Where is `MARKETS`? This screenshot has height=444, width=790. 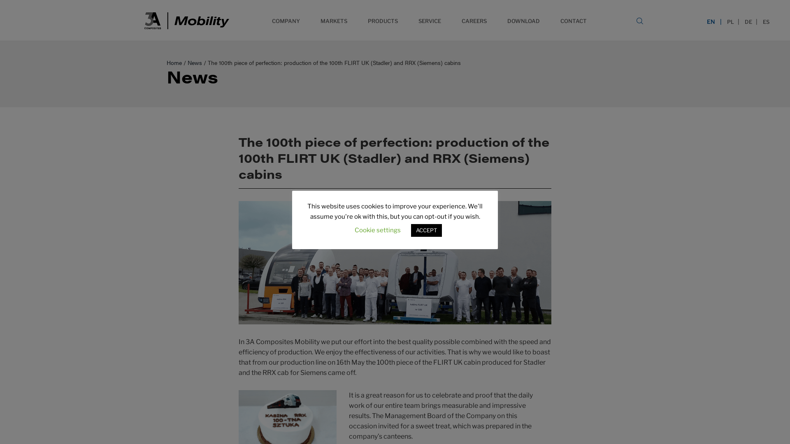
MARKETS is located at coordinates (334, 20).